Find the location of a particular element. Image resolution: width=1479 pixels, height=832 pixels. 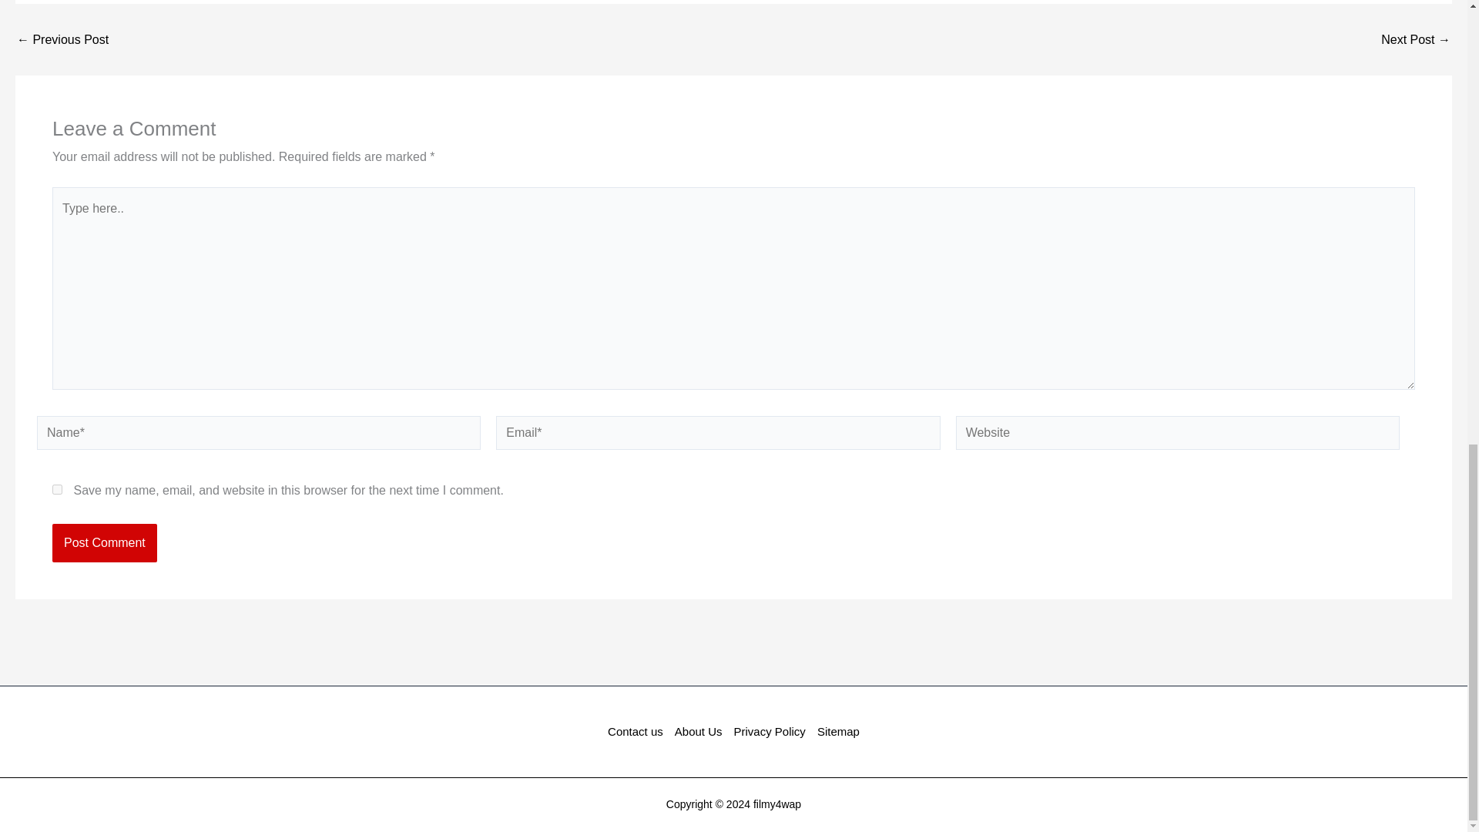

Contact us is located at coordinates (638, 732).